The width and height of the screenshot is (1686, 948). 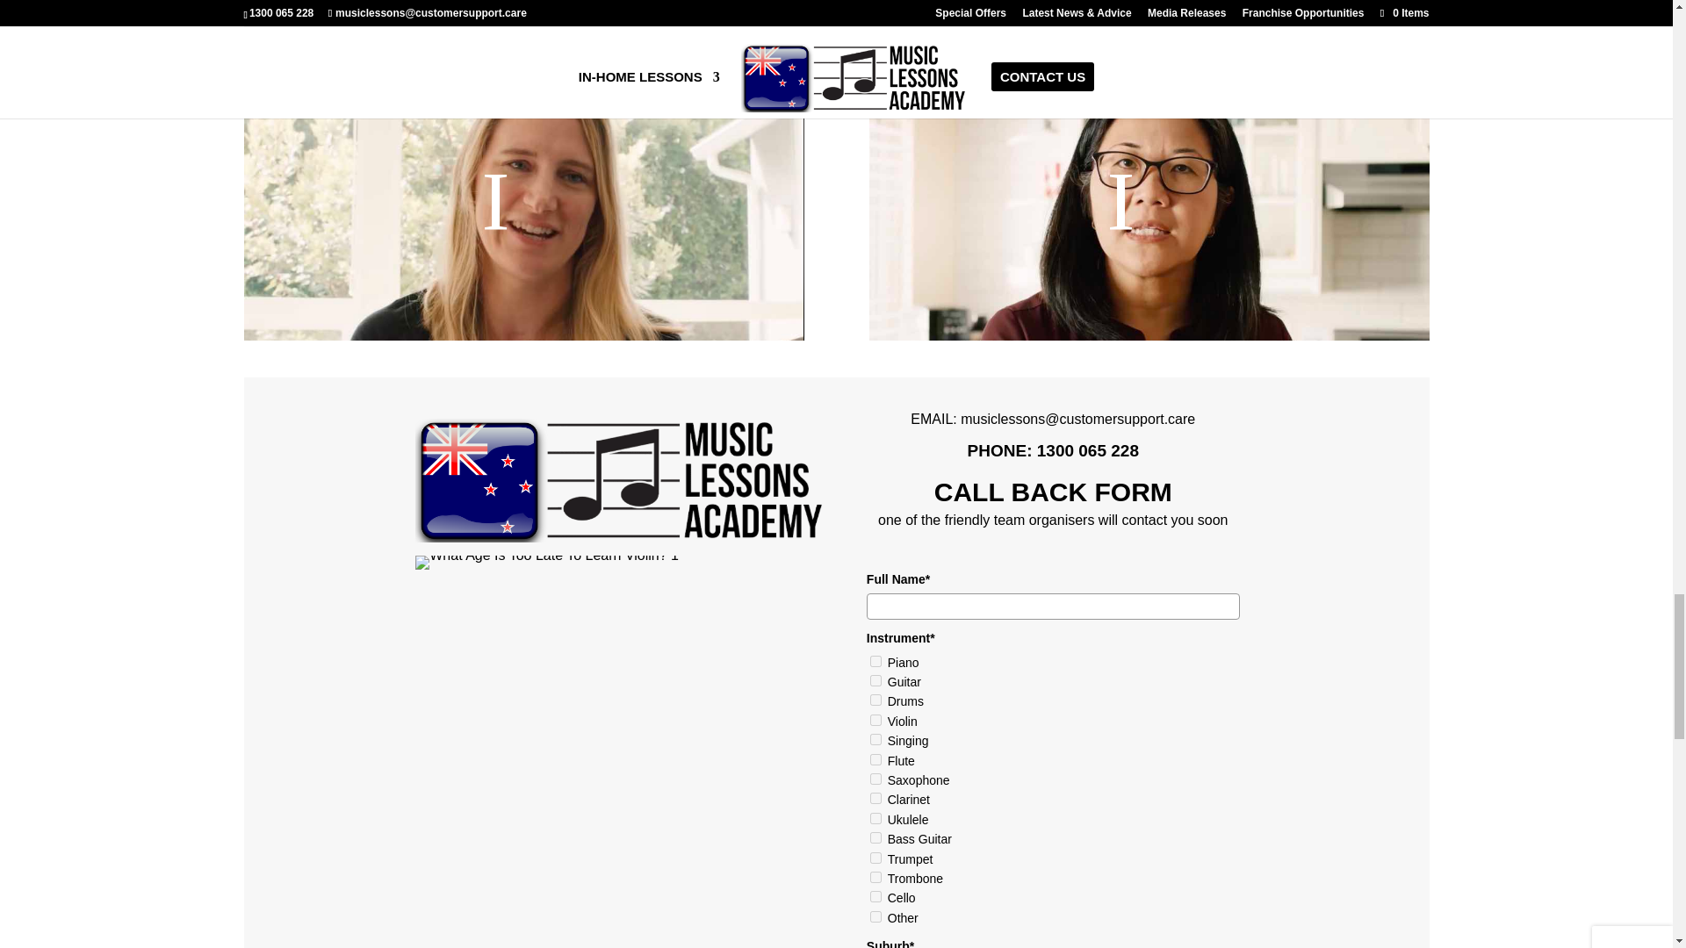 What do you see at coordinates (875, 679) in the screenshot?
I see `Guitar` at bounding box center [875, 679].